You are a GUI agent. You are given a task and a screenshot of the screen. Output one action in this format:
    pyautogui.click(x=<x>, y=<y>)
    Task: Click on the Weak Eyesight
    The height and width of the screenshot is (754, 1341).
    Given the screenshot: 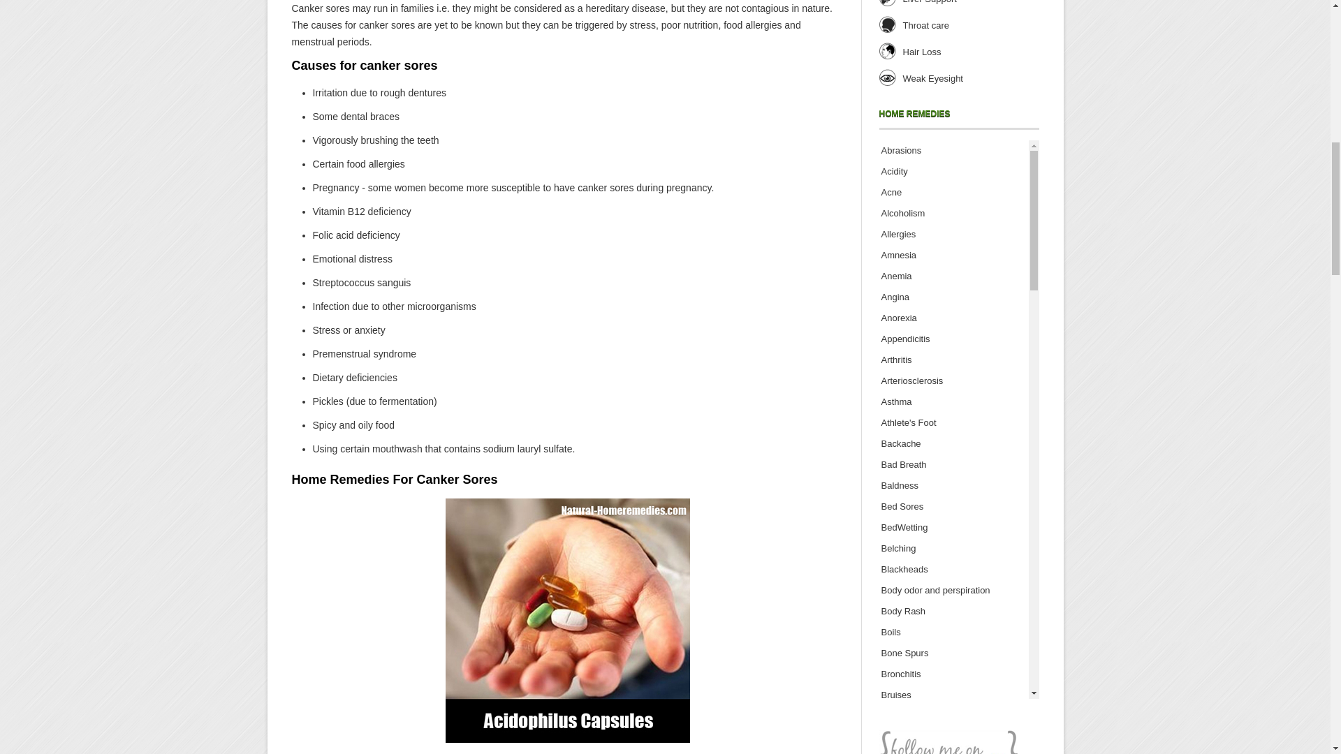 What is the action you would take?
    pyautogui.click(x=932, y=78)
    